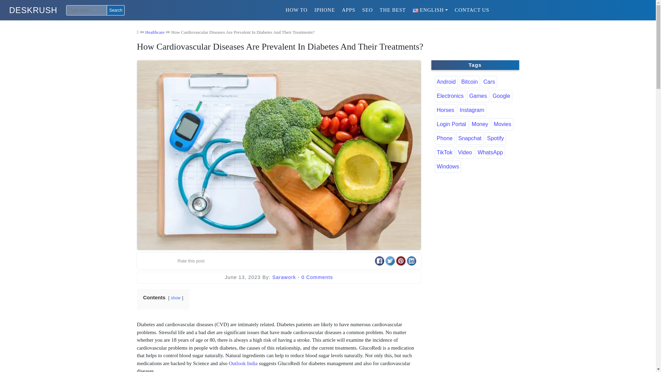 This screenshot has width=661, height=372. Describe the element at coordinates (33, 10) in the screenshot. I see `DESKRUSH` at that location.